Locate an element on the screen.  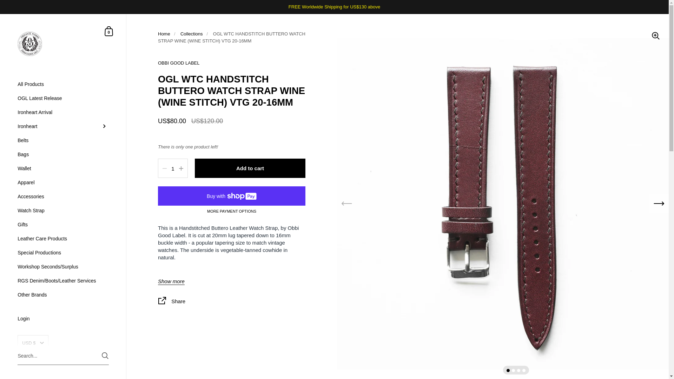
1 is located at coordinates (173, 168).